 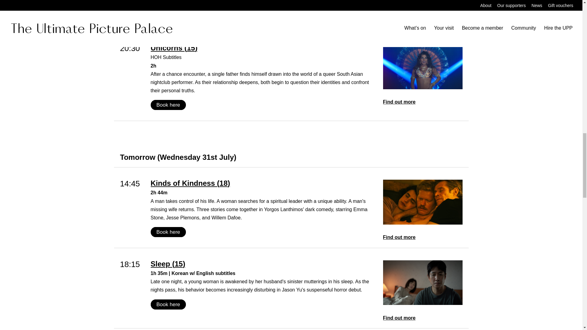 I want to click on Sleep 15, so click(x=264, y=264).